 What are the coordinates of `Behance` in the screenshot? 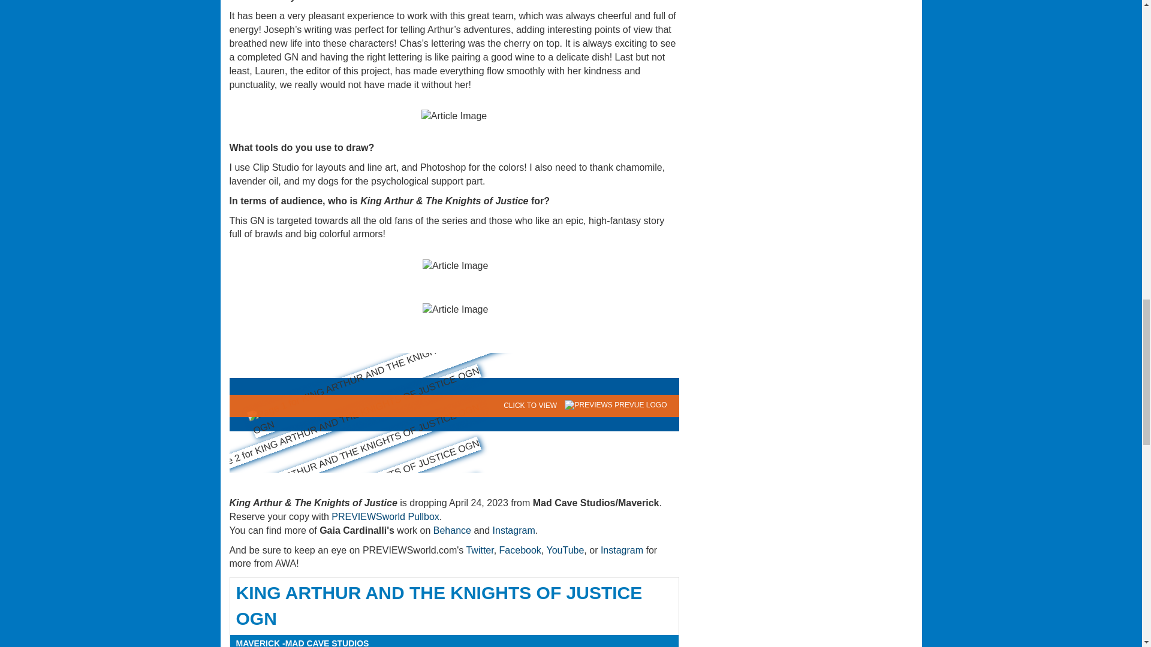 It's located at (452, 530).